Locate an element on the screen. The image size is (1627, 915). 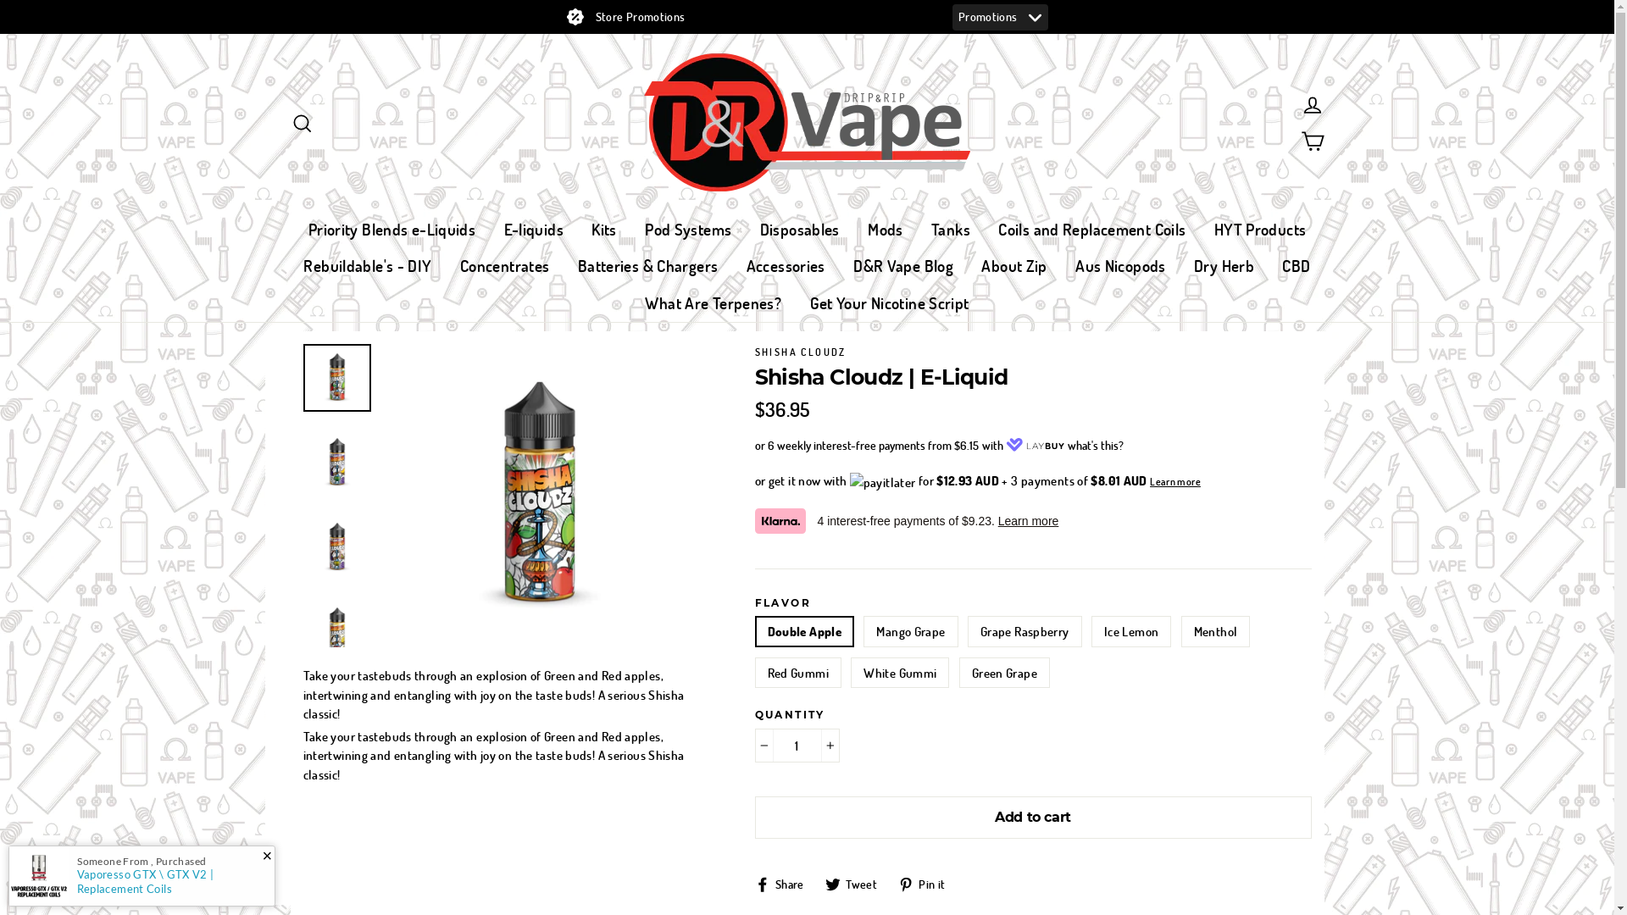
About Zip is located at coordinates (1013, 266).